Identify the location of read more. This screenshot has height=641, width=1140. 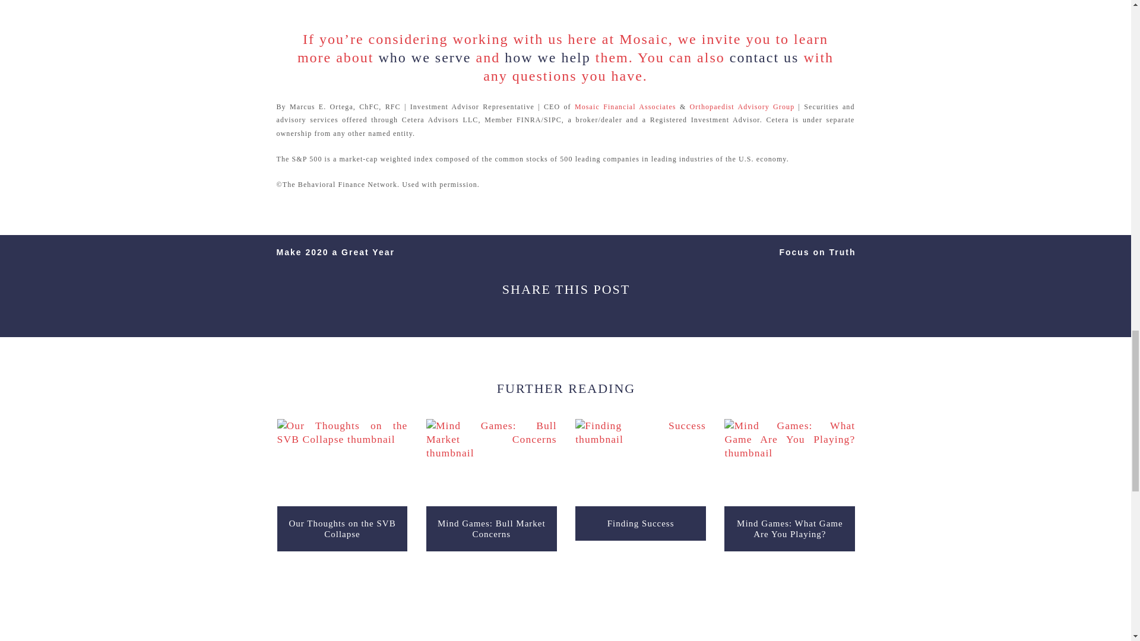
(342, 463).